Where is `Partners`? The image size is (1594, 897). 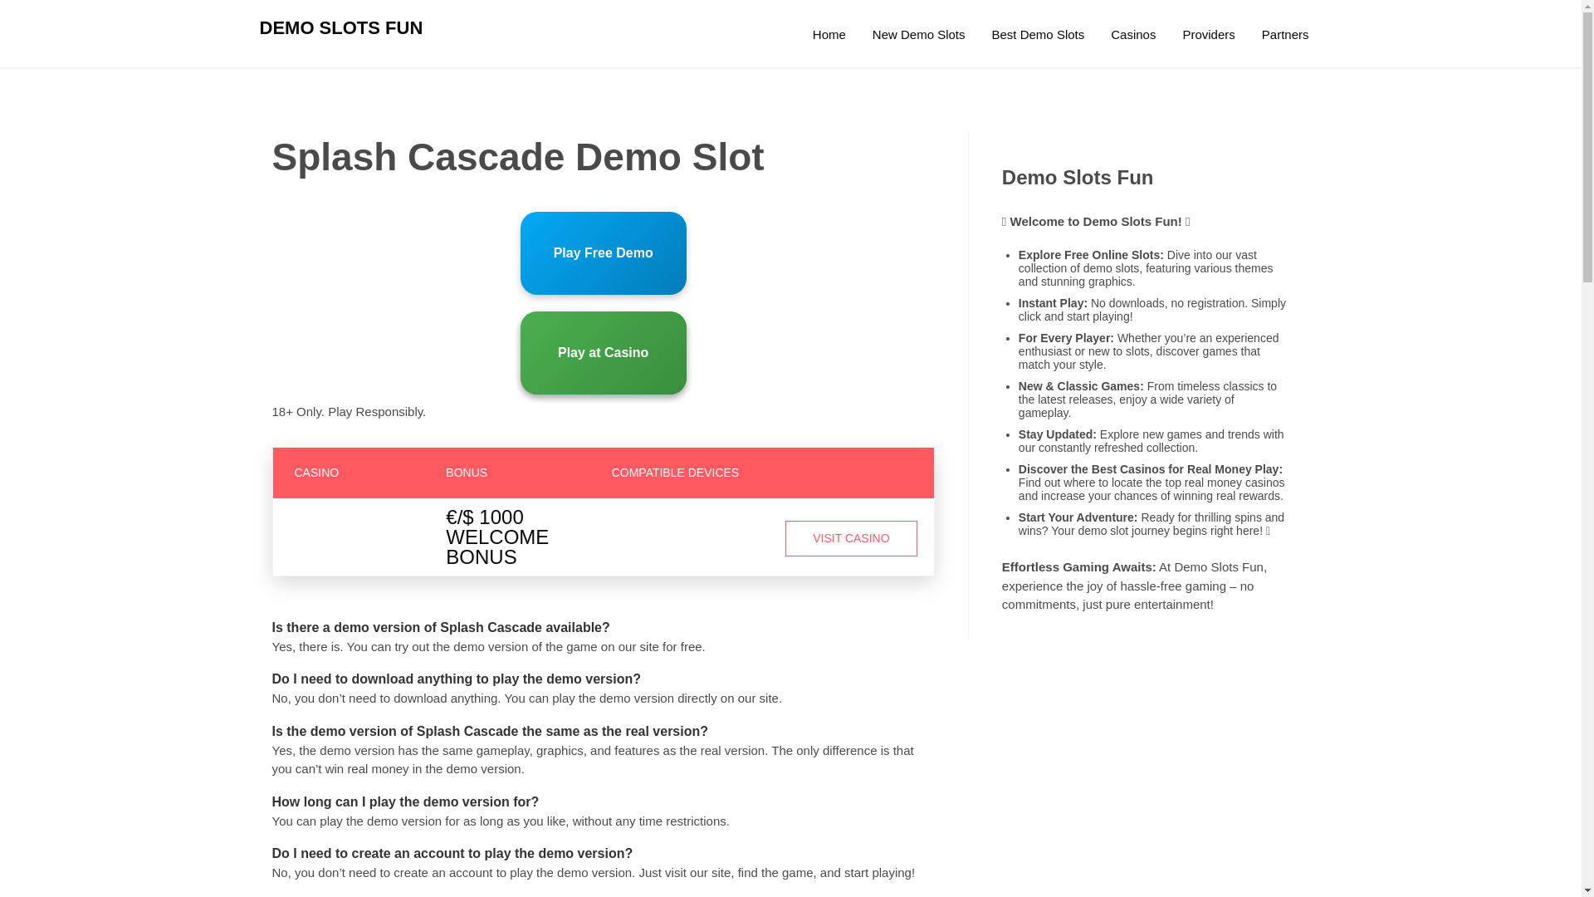 Partners is located at coordinates (1285, 35).